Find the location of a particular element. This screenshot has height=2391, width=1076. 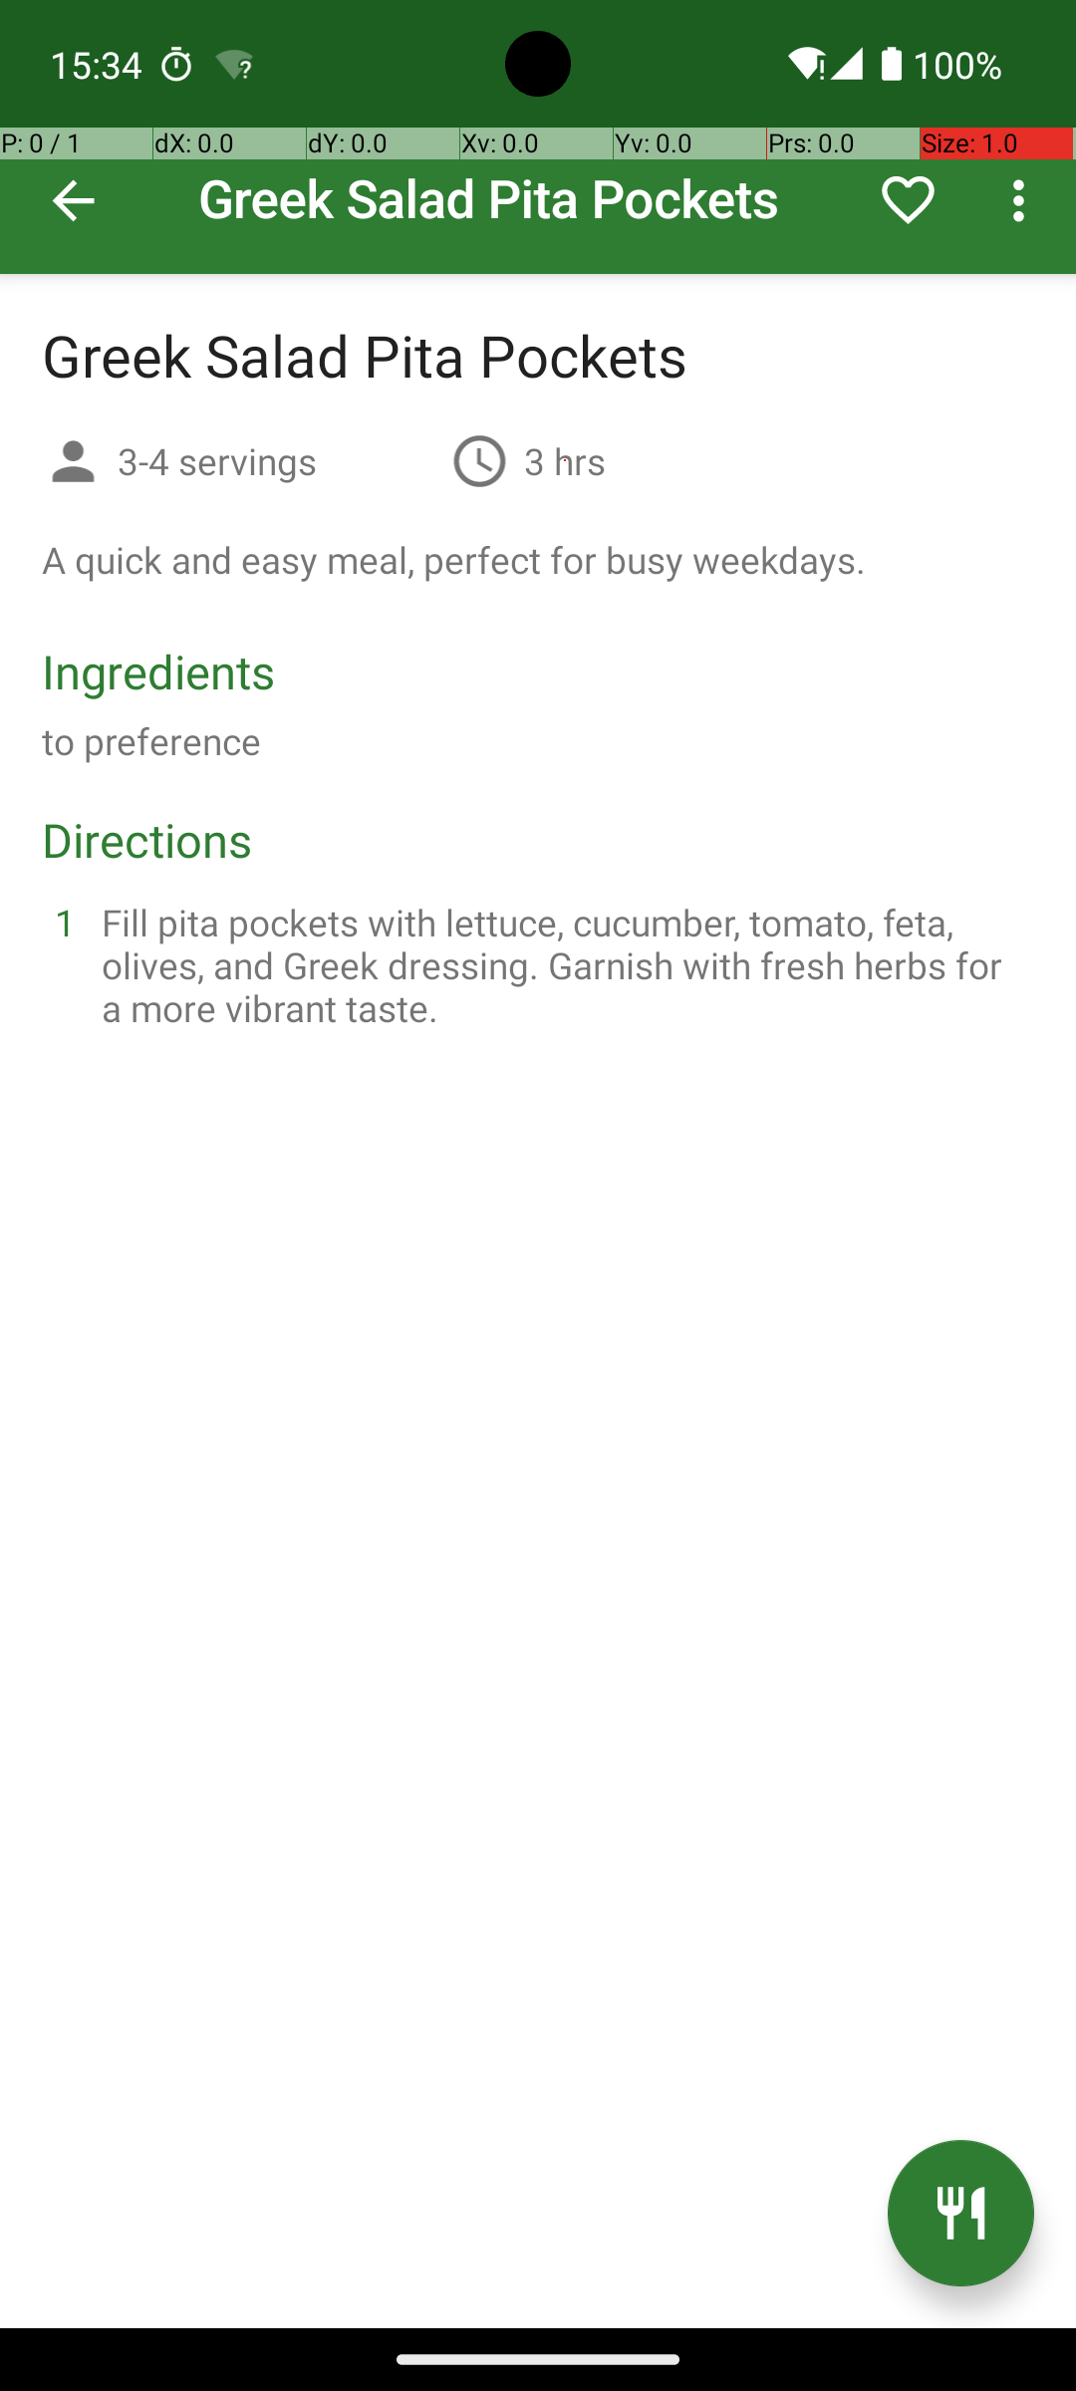

3-4 servings is located at coordinates (277, 460).